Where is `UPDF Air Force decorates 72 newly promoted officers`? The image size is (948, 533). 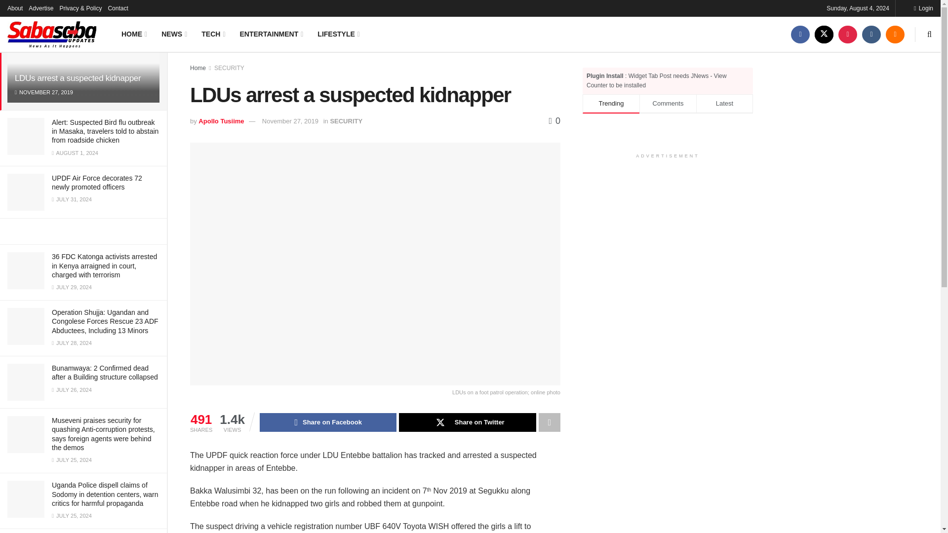
UPDF Air Force decorates 72 newly promoted officers is located at coordinates (97, 183).